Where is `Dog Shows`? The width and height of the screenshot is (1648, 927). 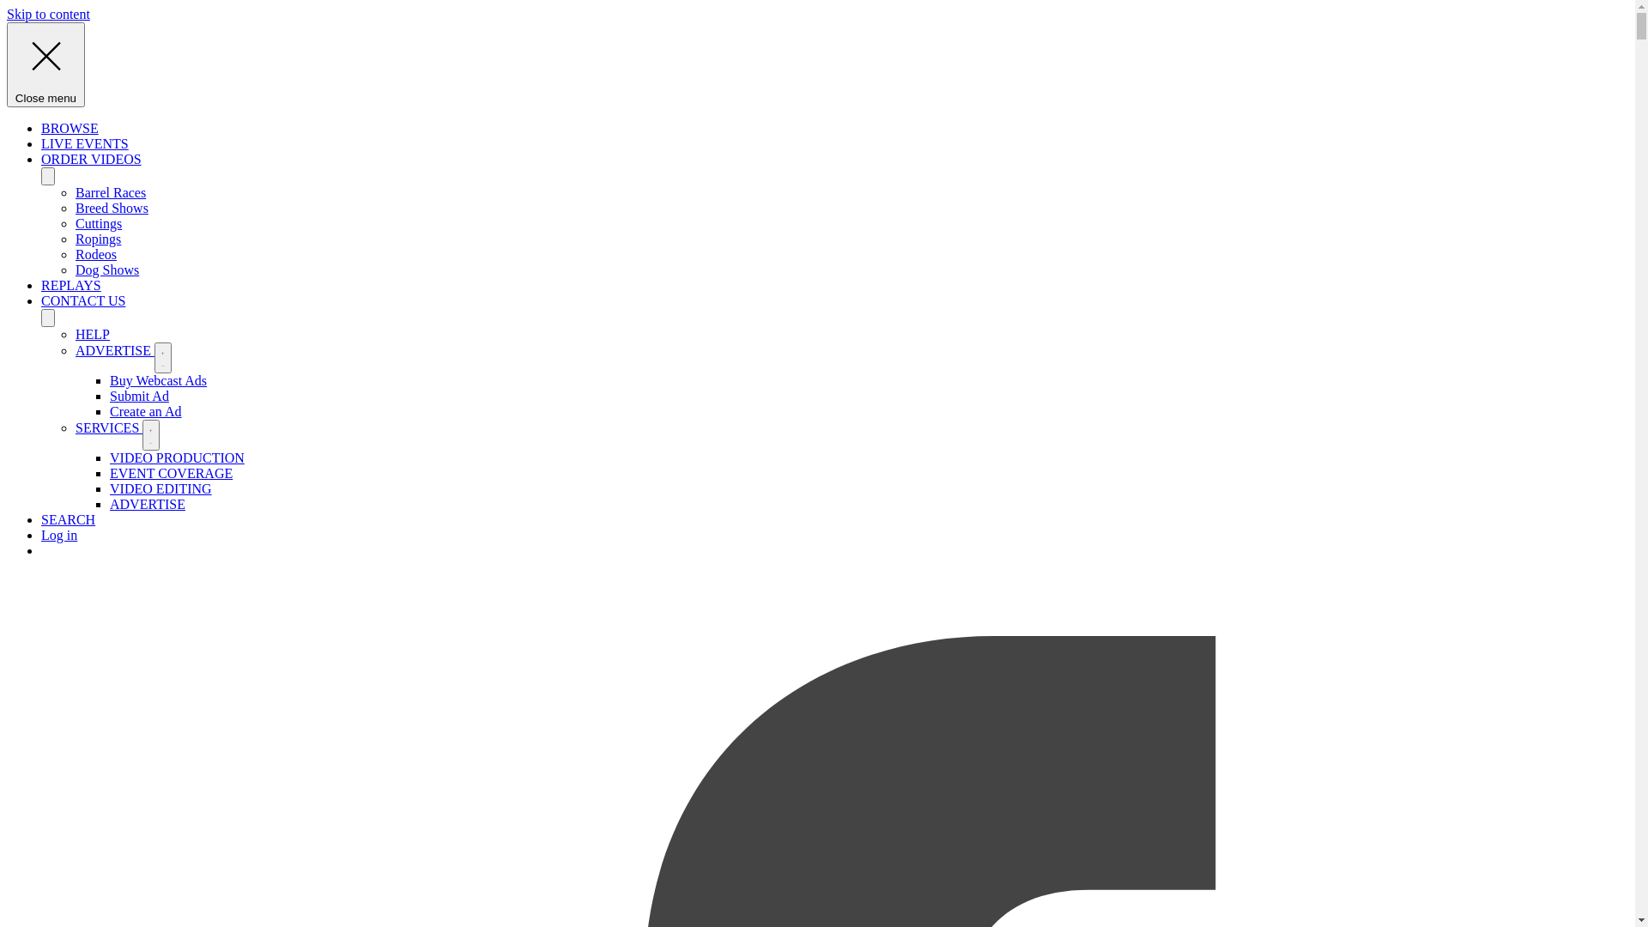 Dog Shows is located at coordinates (107, 270).